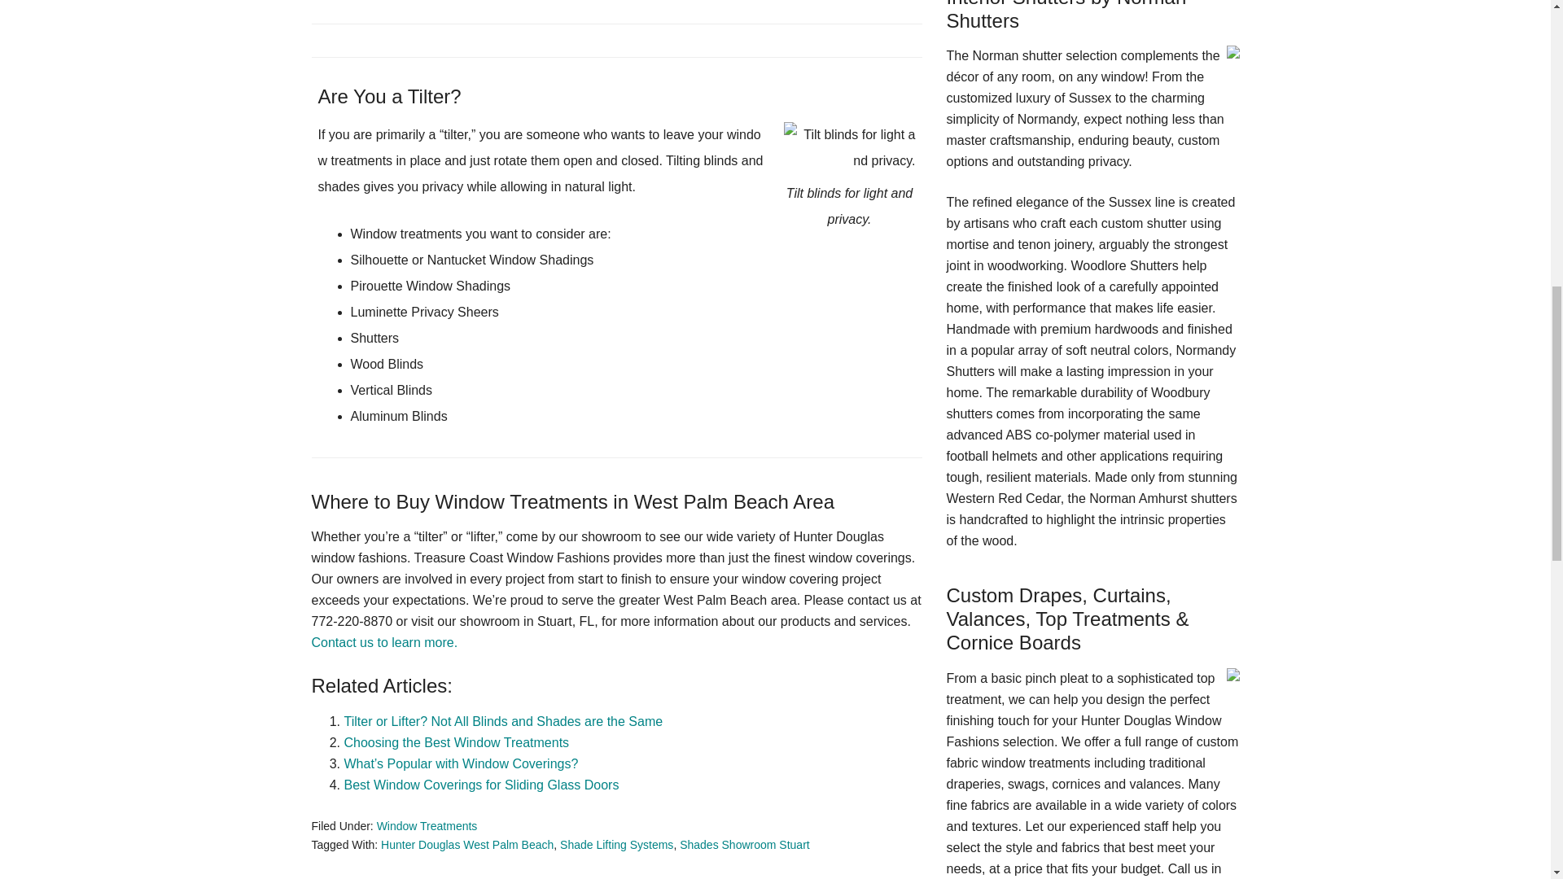  Describe the element at coordinates (503, 721) in the screenshot. I see `Tilter or Lifter? Not All Blinds and Shades are the Same` at that location.